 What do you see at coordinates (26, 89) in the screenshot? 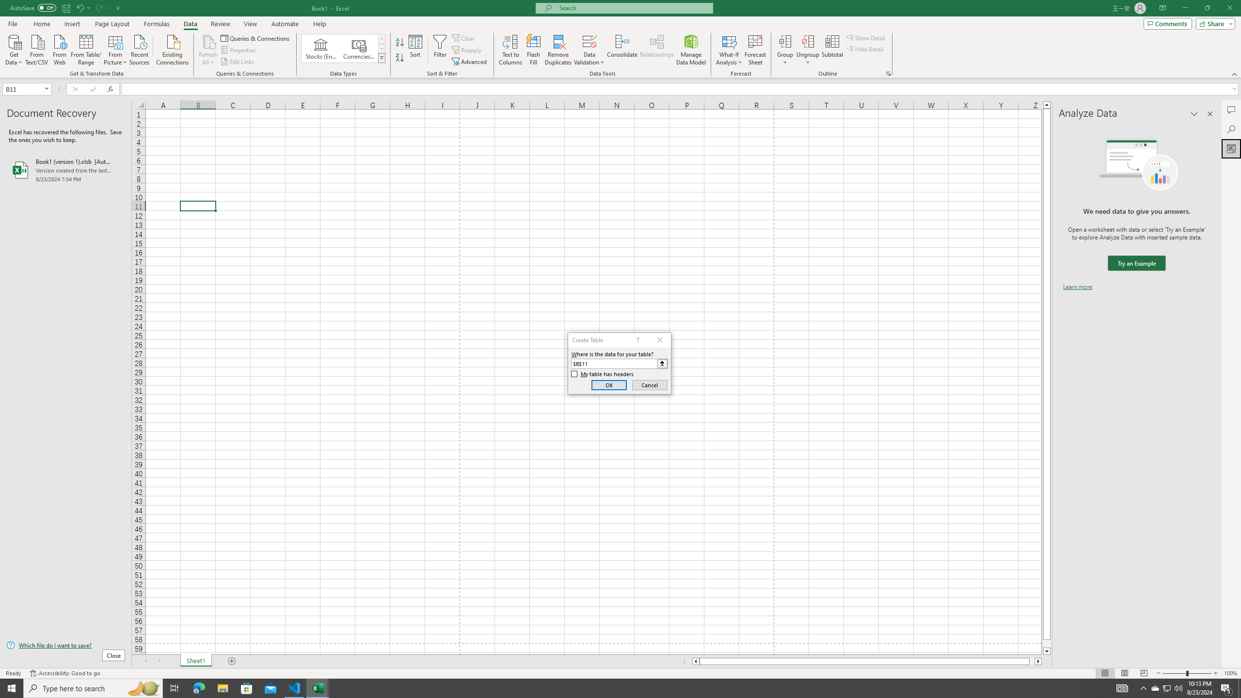
I see `Name Box` at bounding box center [26, 89].